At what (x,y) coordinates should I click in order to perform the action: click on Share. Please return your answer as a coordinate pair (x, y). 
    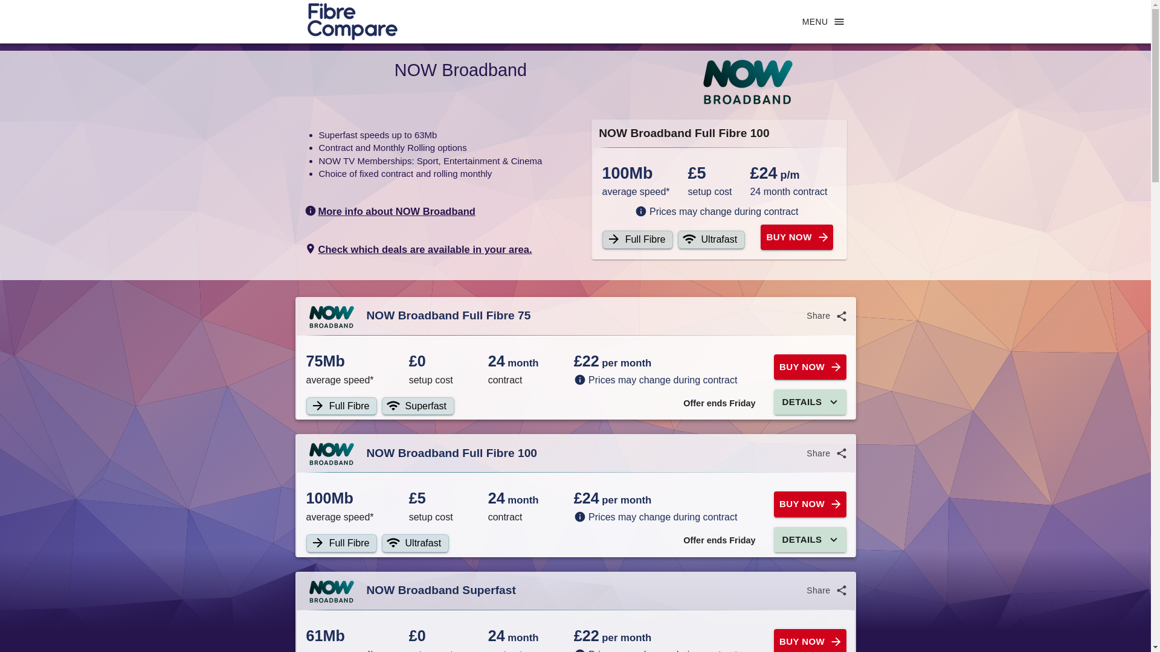
    Looking at the image, I should click on (825, 590).